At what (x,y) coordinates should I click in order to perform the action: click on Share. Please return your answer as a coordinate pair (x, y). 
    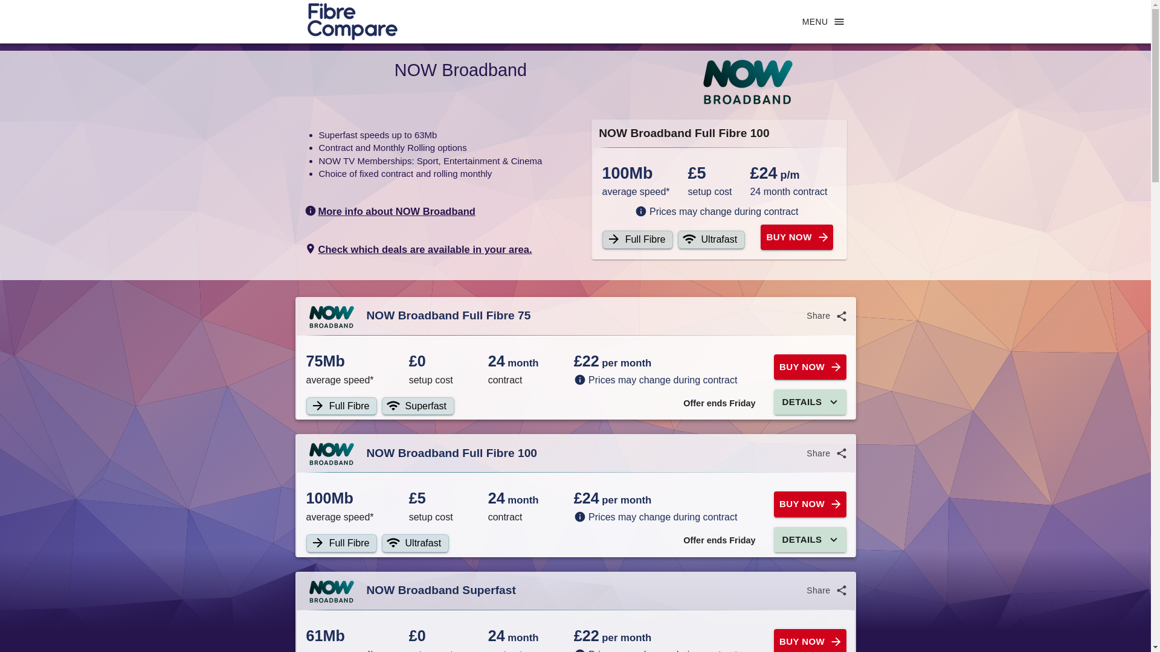
    Looking at the image, I should click on (825, 590).